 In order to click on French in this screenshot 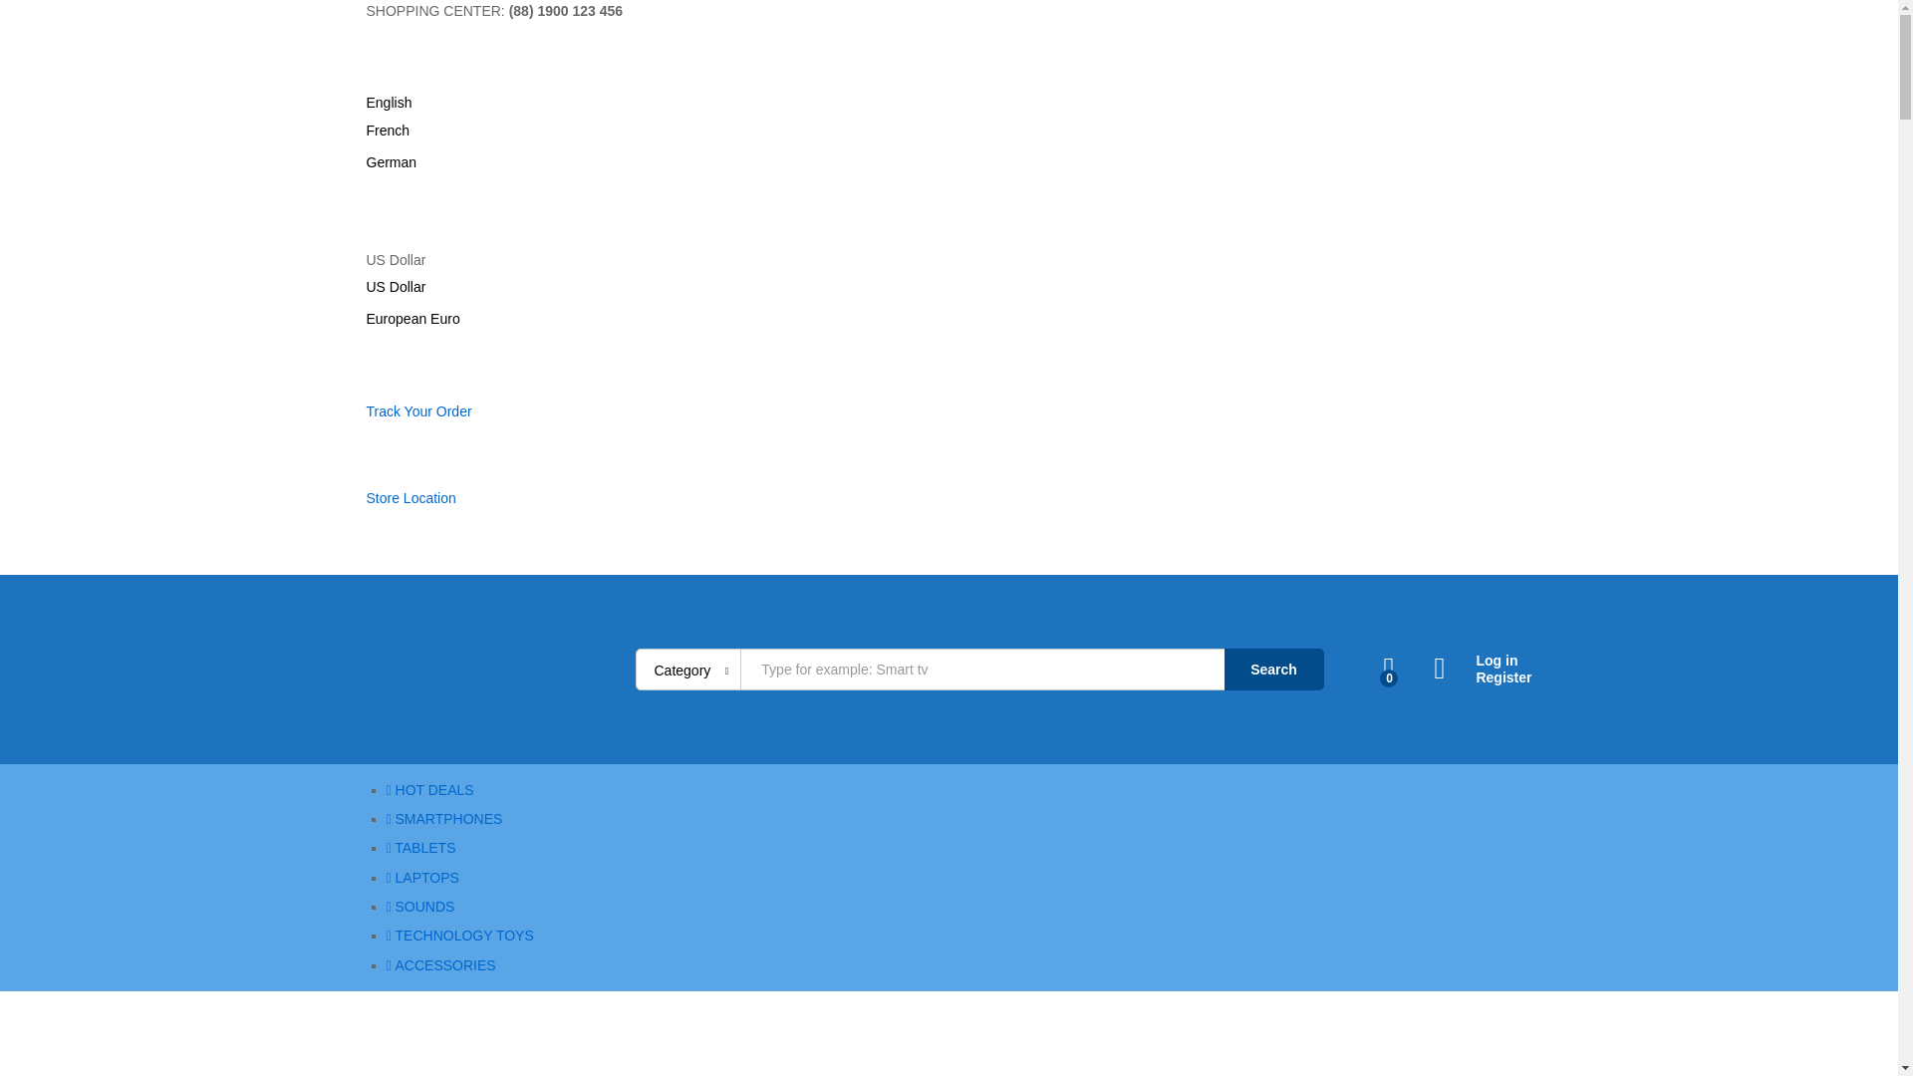, I will do `click(389, 131)`.